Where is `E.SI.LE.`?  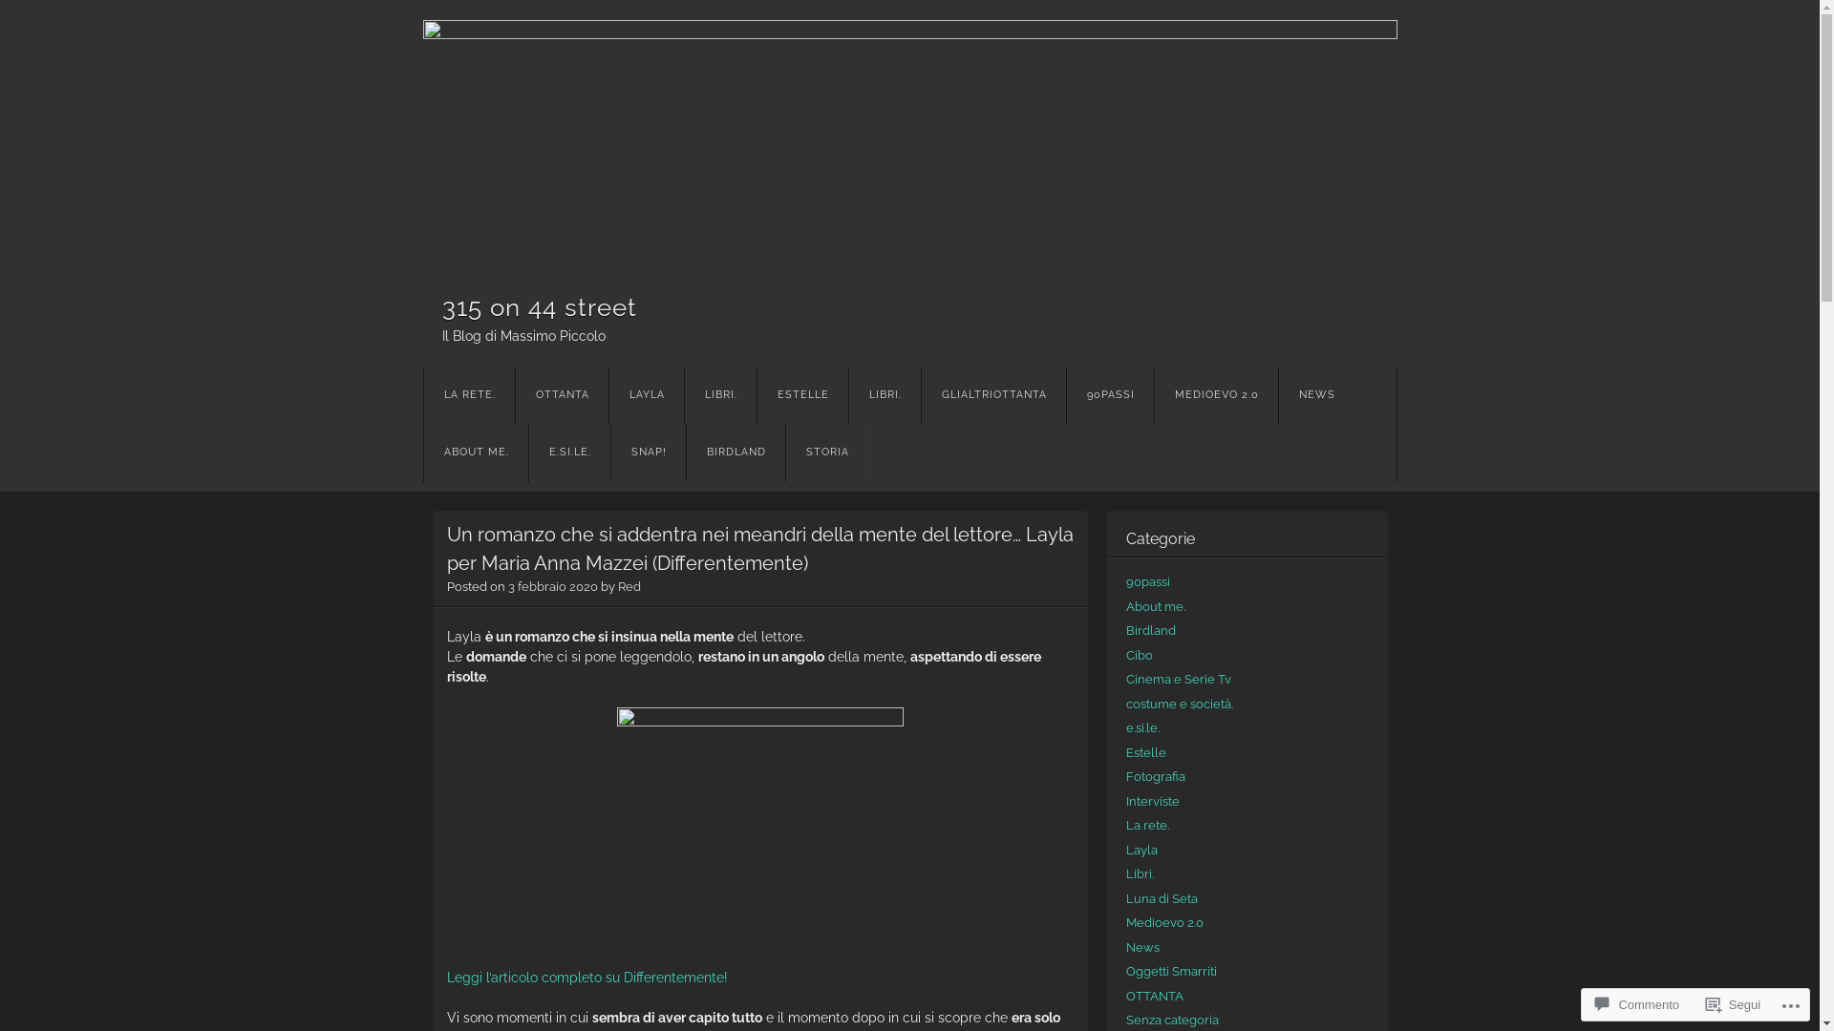 E.SI.LE. is located at coordinates (569, 452).